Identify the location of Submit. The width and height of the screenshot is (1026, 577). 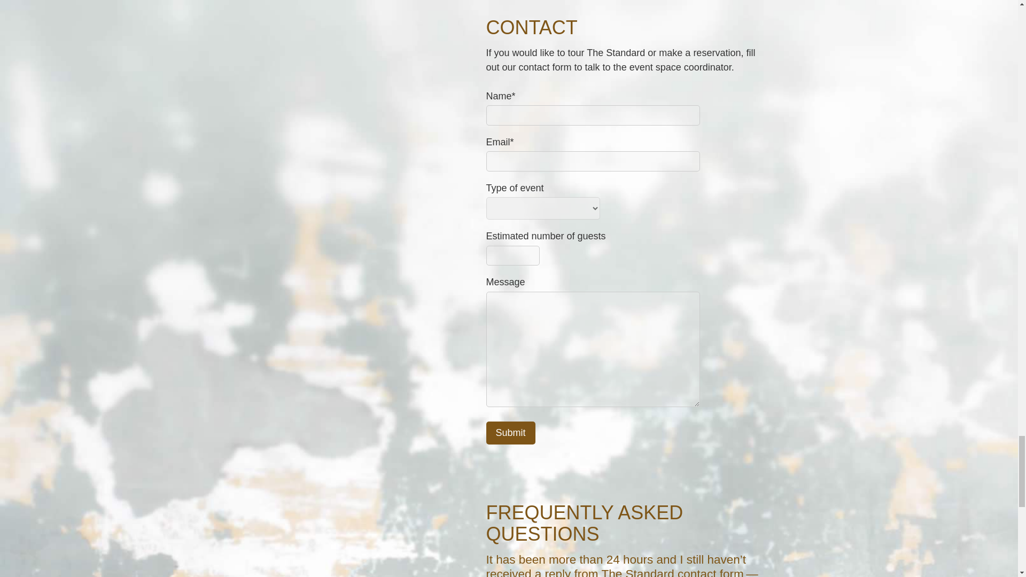
(511, 433).